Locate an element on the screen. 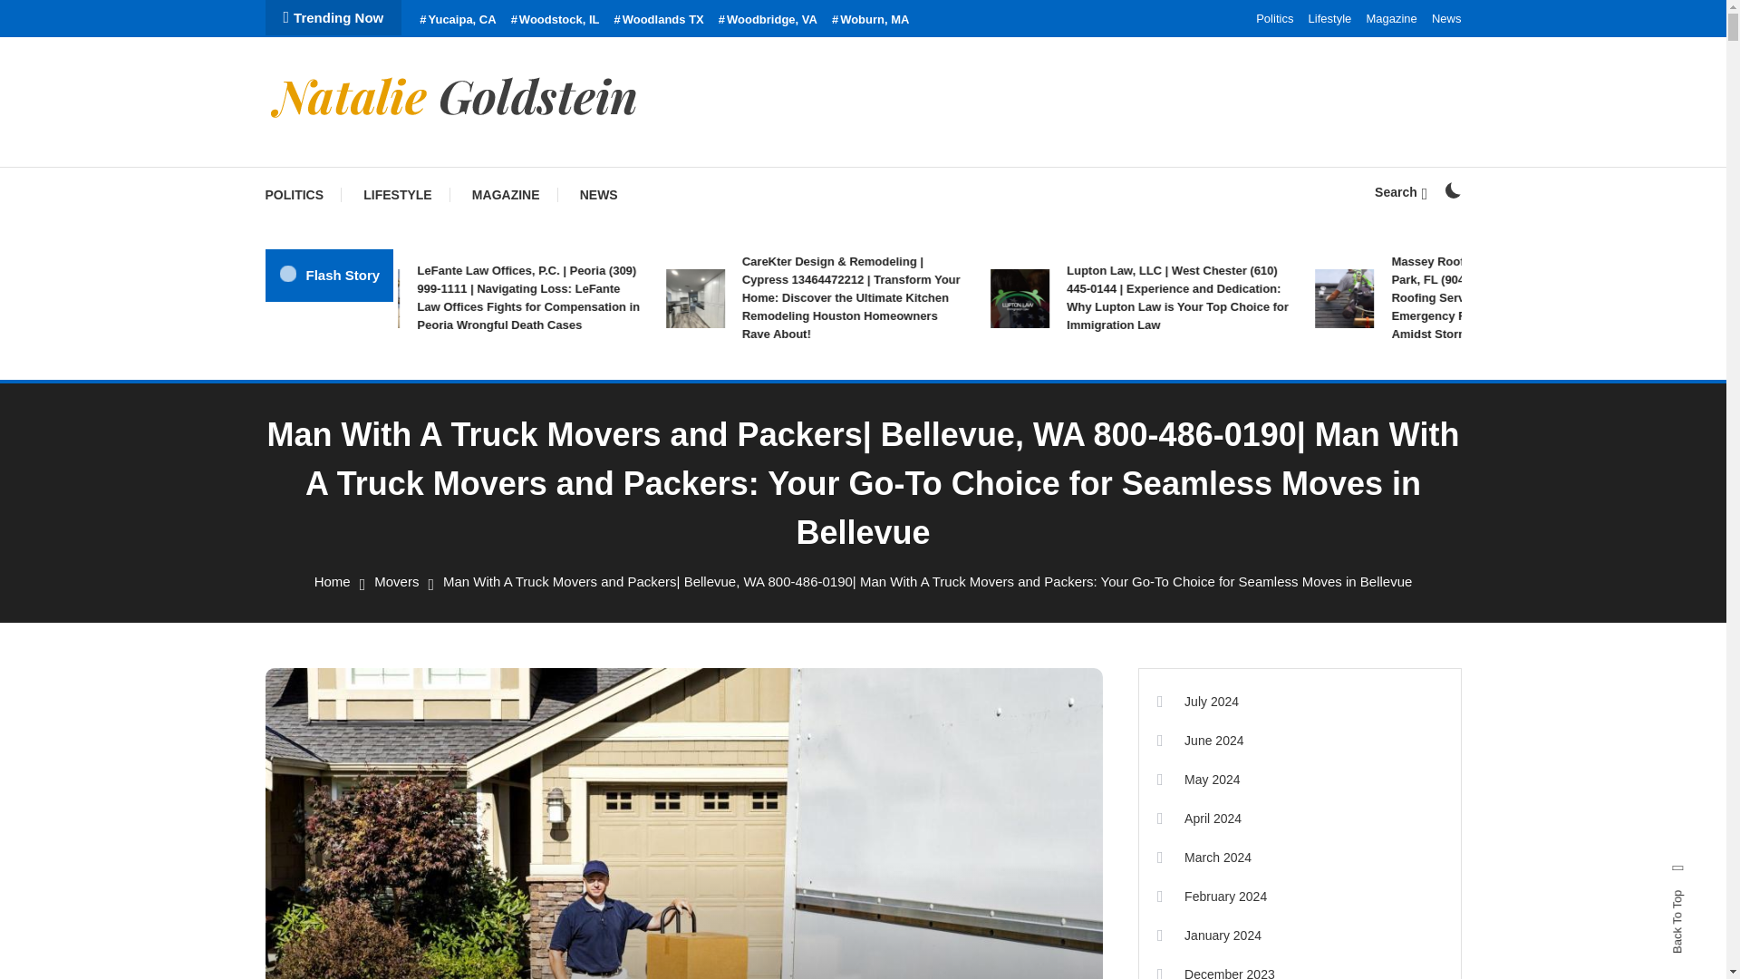 This screenshot has height=979, width=1740. Woburn, MA is located at coordinates (870, 20).